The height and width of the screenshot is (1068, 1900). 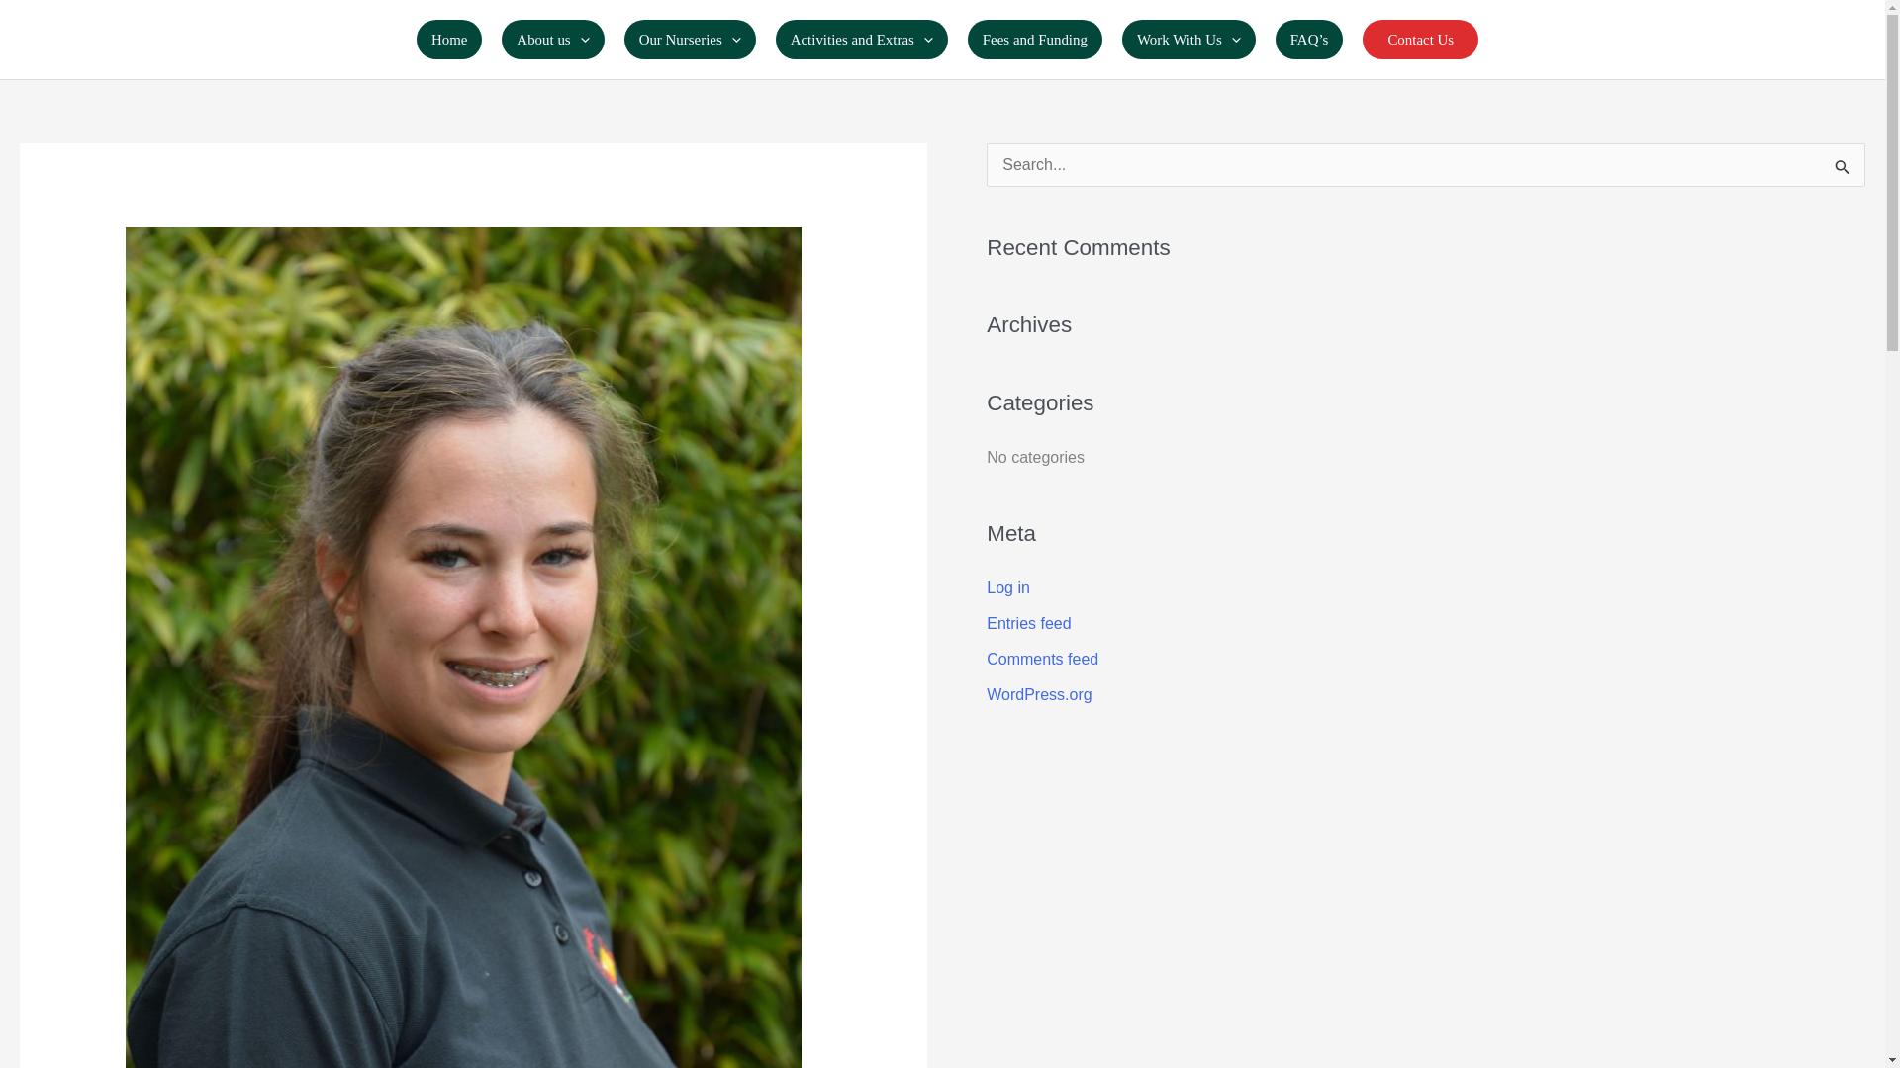 I want to click on Home, so click(x=449, y=40).